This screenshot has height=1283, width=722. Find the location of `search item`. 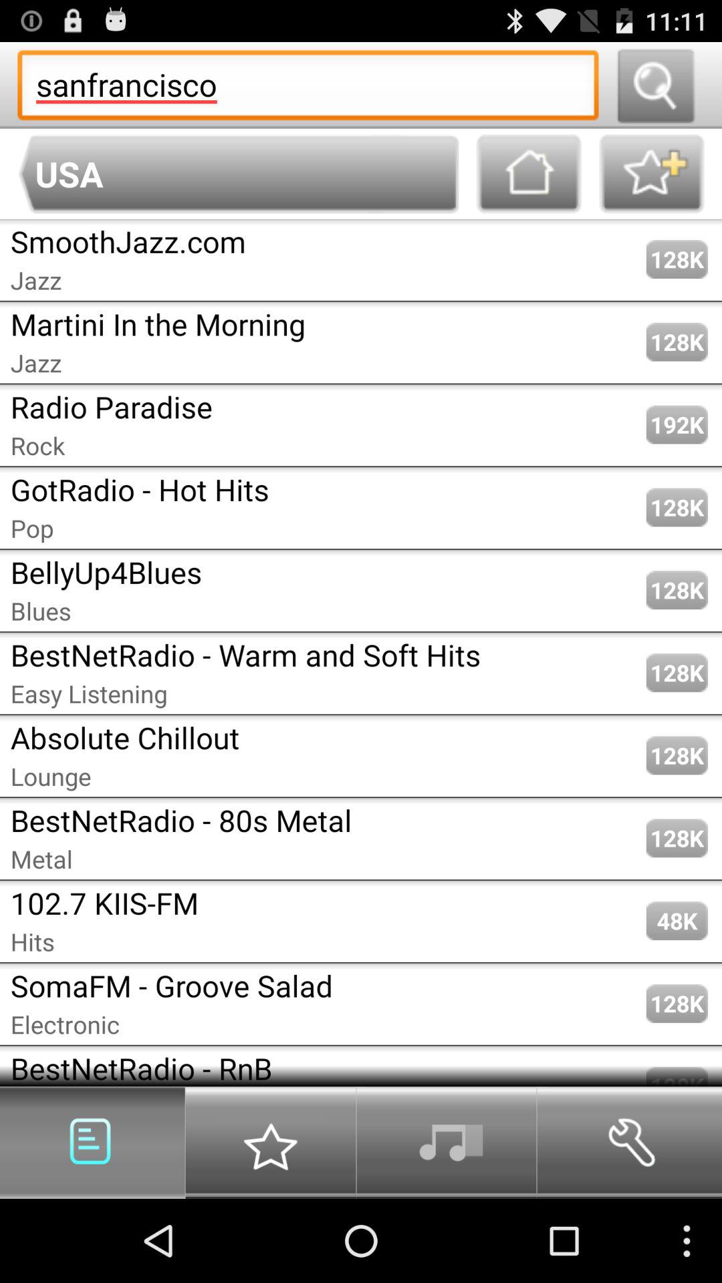

search item is located at coordinates (655, 86).